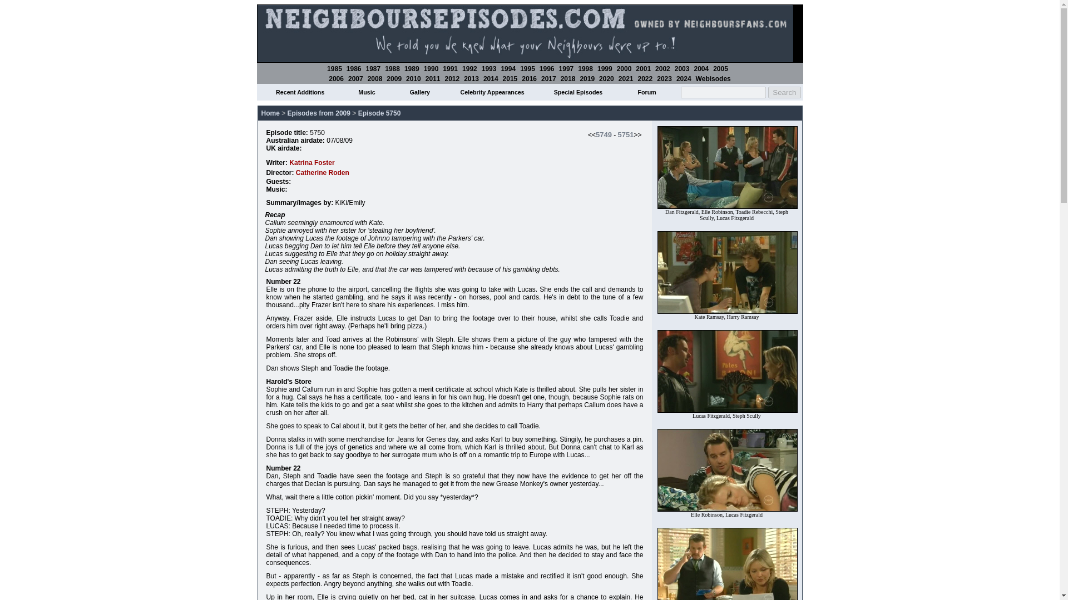 The image size is (1068, 600). Describe the element at coordinates (606, 79) in the screenshot. I see `2020` at that location.